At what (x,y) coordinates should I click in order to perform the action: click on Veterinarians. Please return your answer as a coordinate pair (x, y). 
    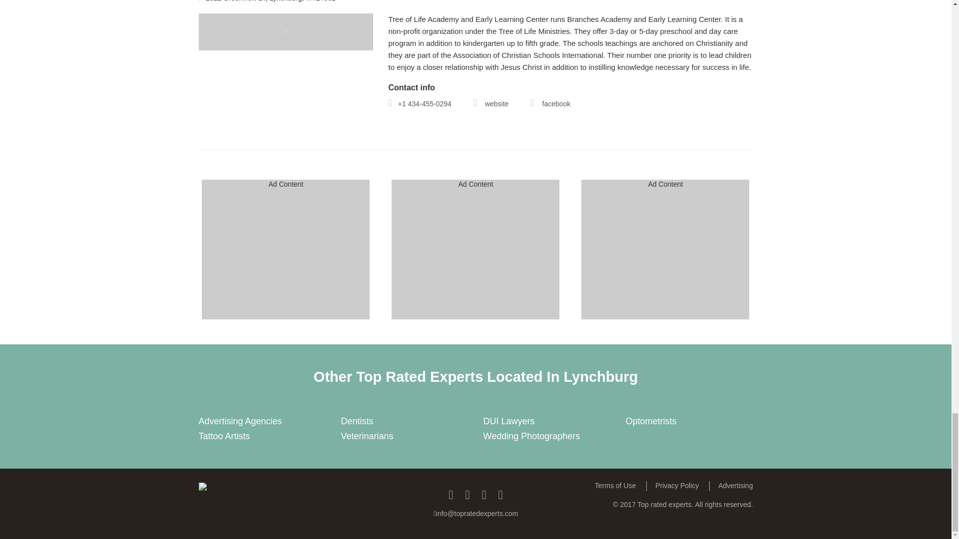
    Looking at the image, I should click on (367, 436).